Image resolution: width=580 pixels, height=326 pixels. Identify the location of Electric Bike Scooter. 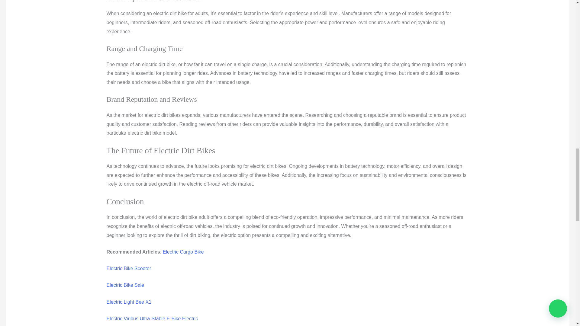
(128, 268).